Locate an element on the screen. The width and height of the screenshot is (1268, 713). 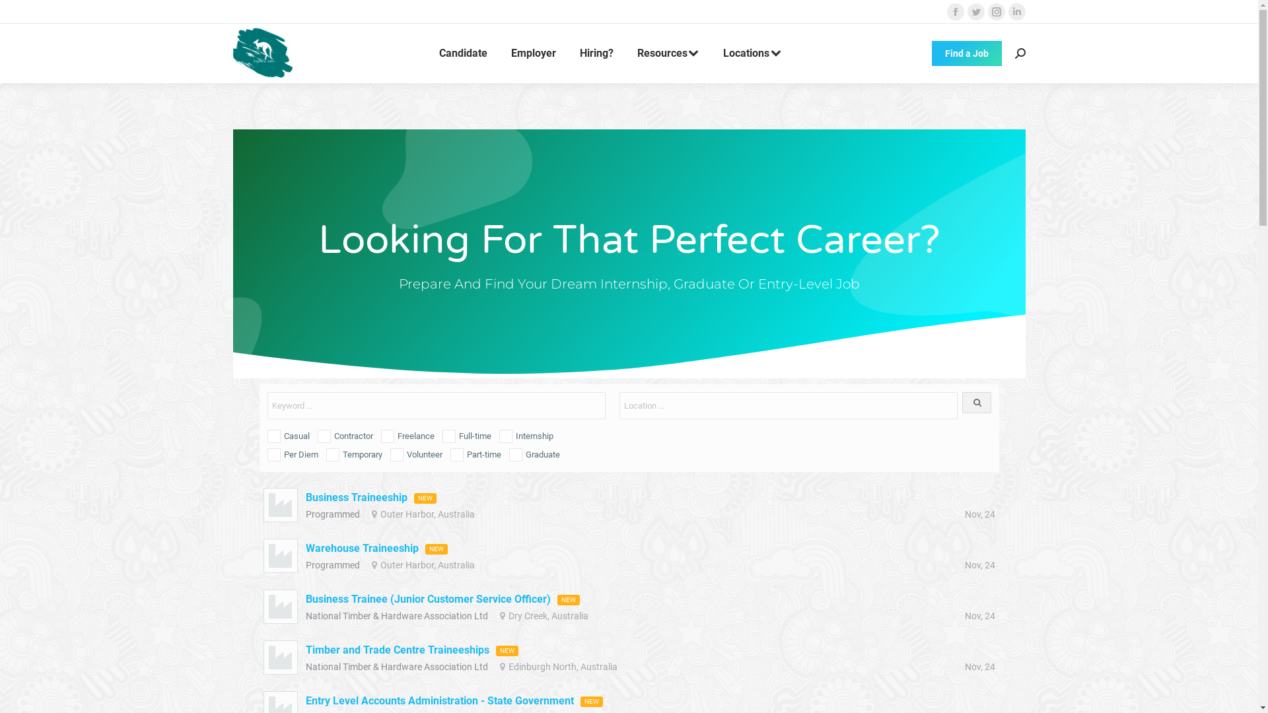
Business Trainee (Junior Customer Service Officer) is located at coordinates (428, 599).